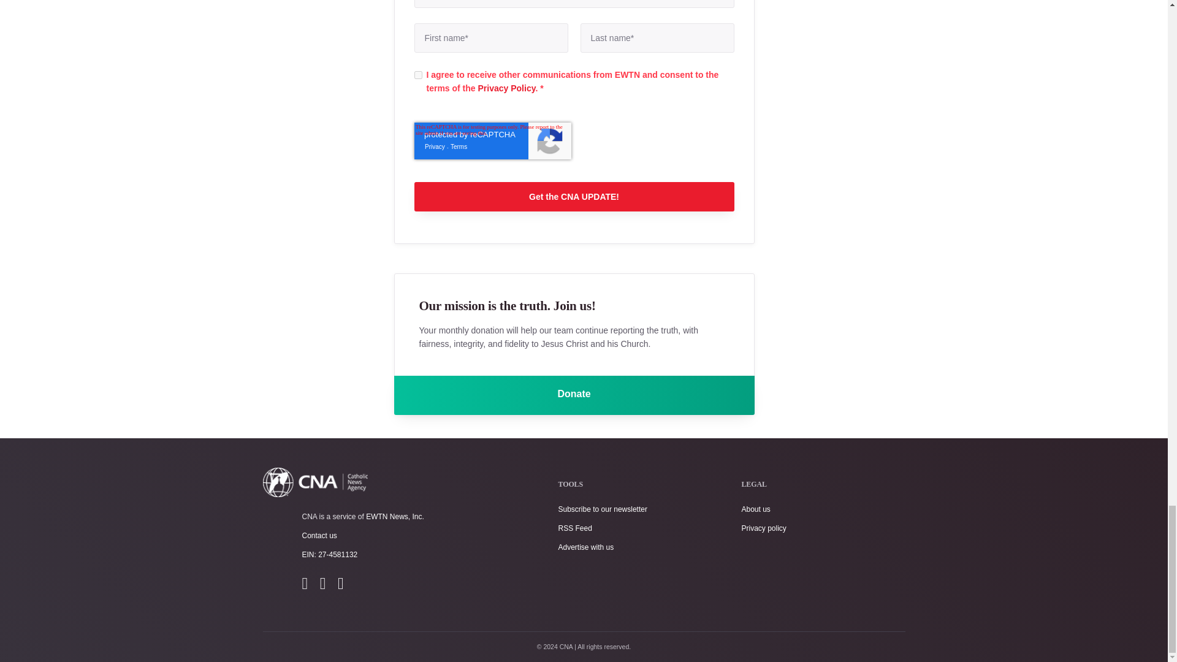 This screenshot has height=662, width=1177. Describe the element at coordinates (492, 141) in the screenshot. I see `reCAPTCHA` at that location.